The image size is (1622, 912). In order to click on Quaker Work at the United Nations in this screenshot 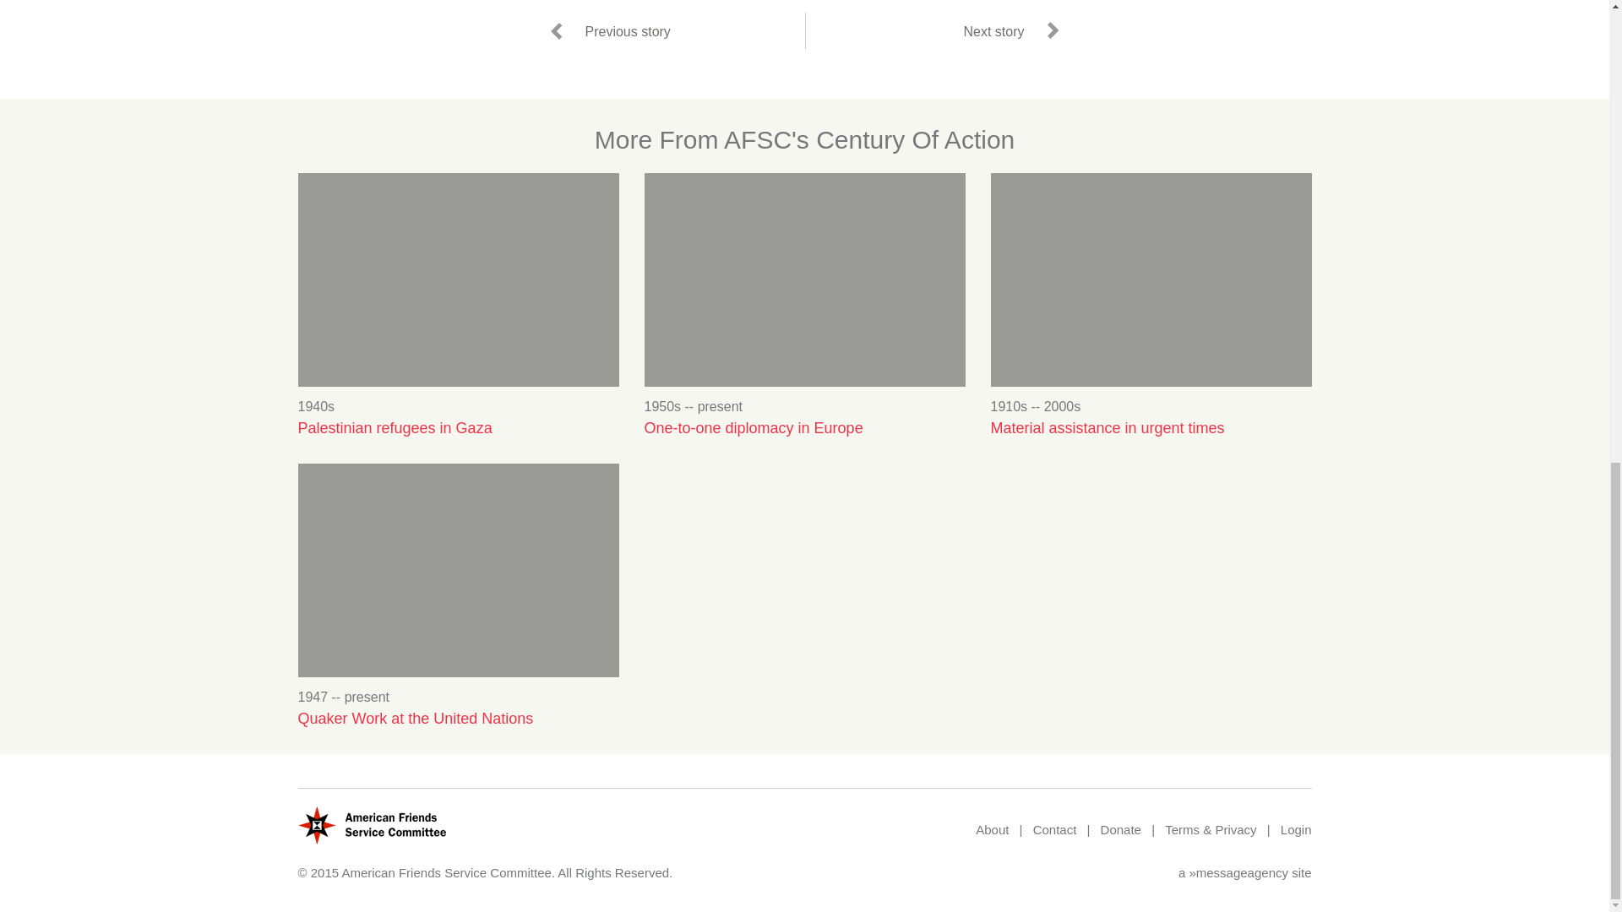, I will do `click(457, 719)`.